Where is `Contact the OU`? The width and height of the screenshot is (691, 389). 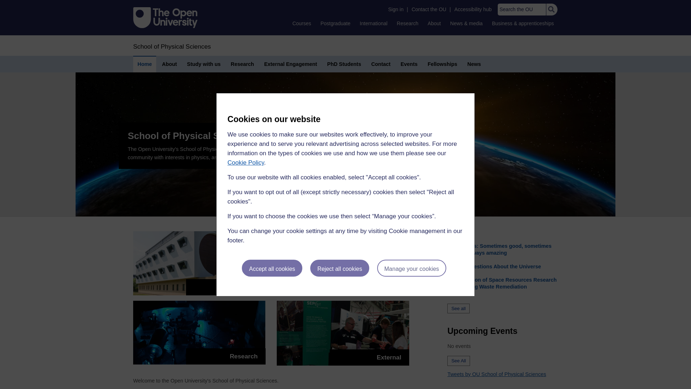 Contact the OU is located at coordinates (429, 9).